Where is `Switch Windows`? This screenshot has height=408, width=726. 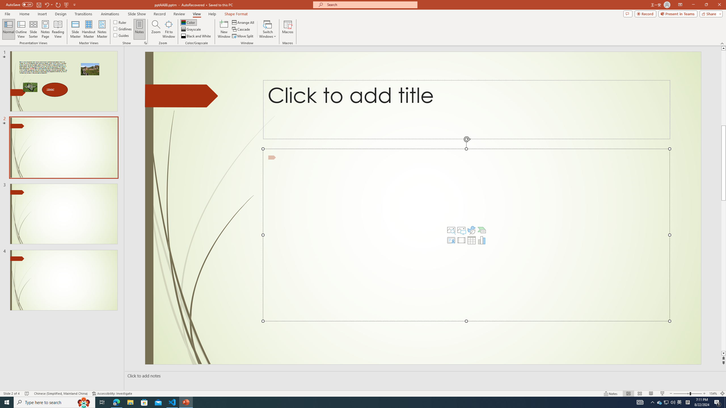 Switch Windows is located at coordinates (268, 29).